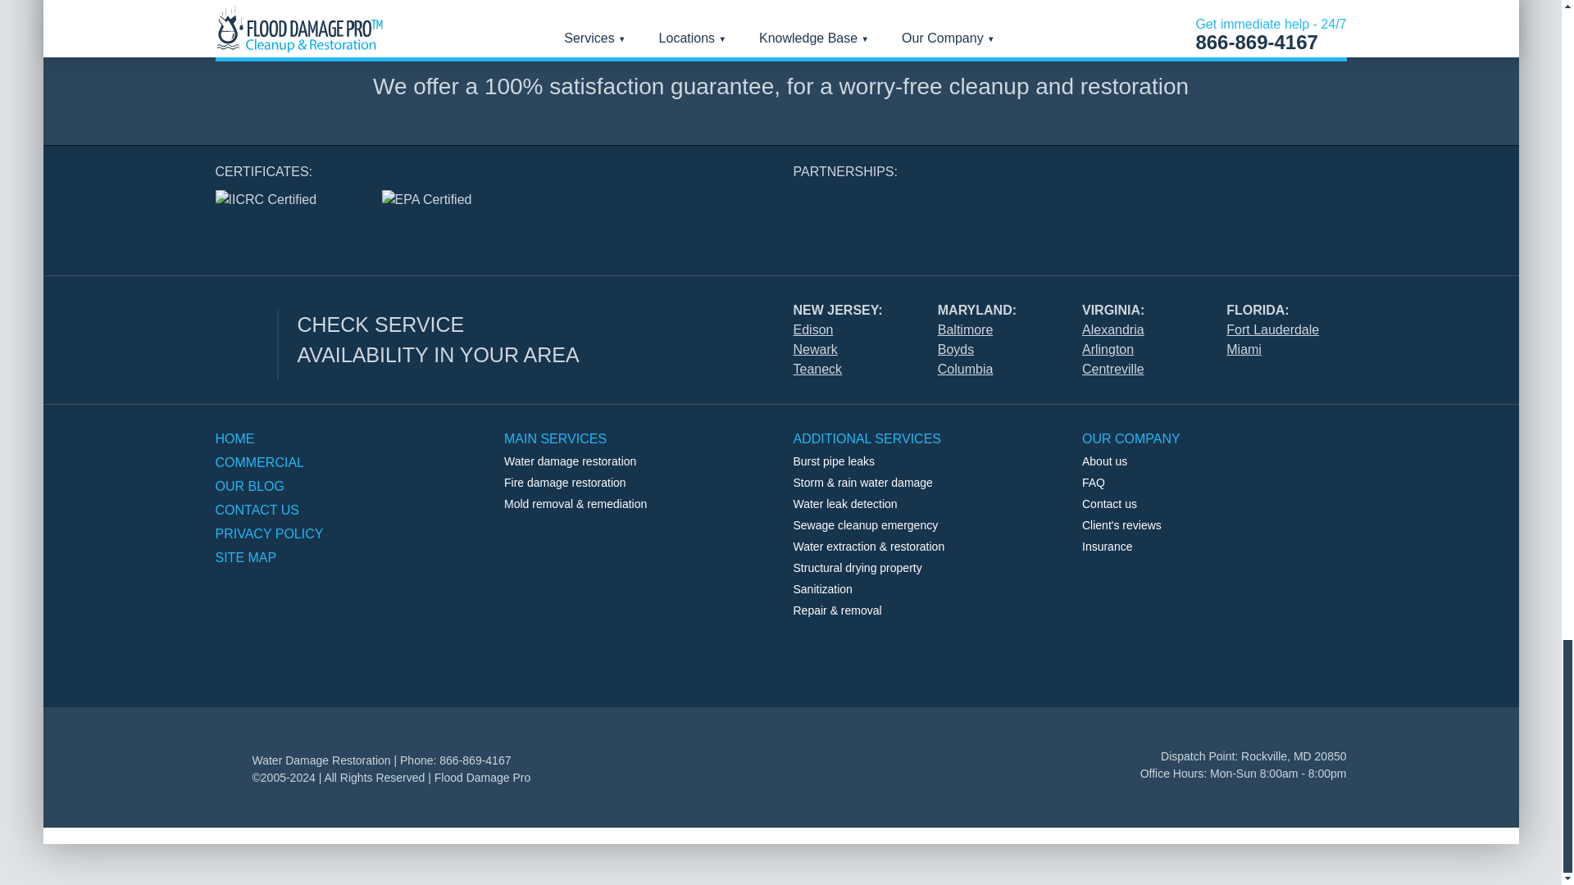  What do you see at coordinates (815, 349) in the screenshot?
I see `Newark` at bounding box center [815, 349].